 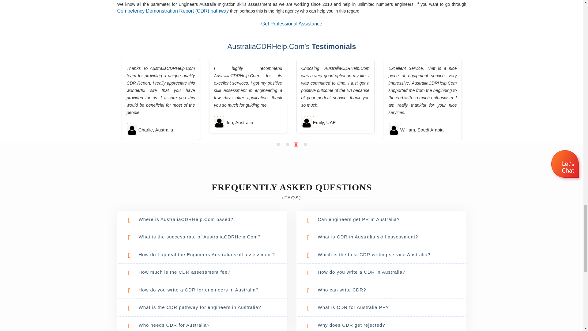 I want to click on User, so click(x=306, y=123).